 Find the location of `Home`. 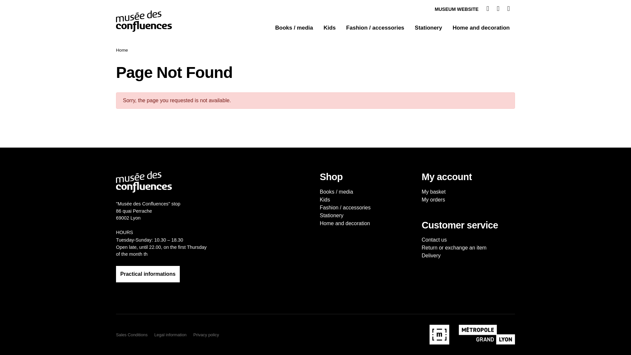

Home is located at coordinates (122, 50).